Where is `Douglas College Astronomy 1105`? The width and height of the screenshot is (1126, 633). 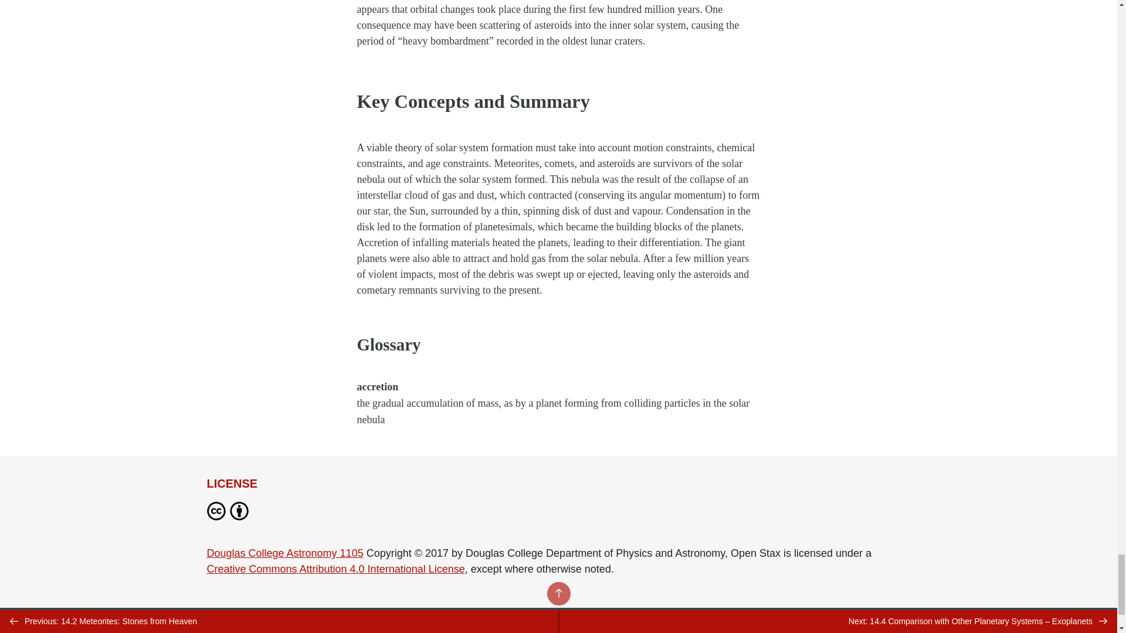
Douglas College Astronomy 1105 is located at coordinates (284, 553).